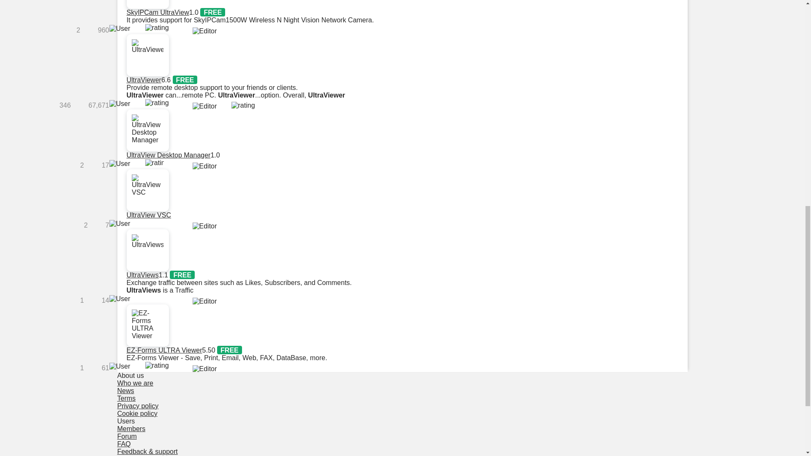 The height and width of the screenshot is (456, 811). Describe the element at coordinates (149, 215) in the screenshot. I see `UltraView VSC` at that location.